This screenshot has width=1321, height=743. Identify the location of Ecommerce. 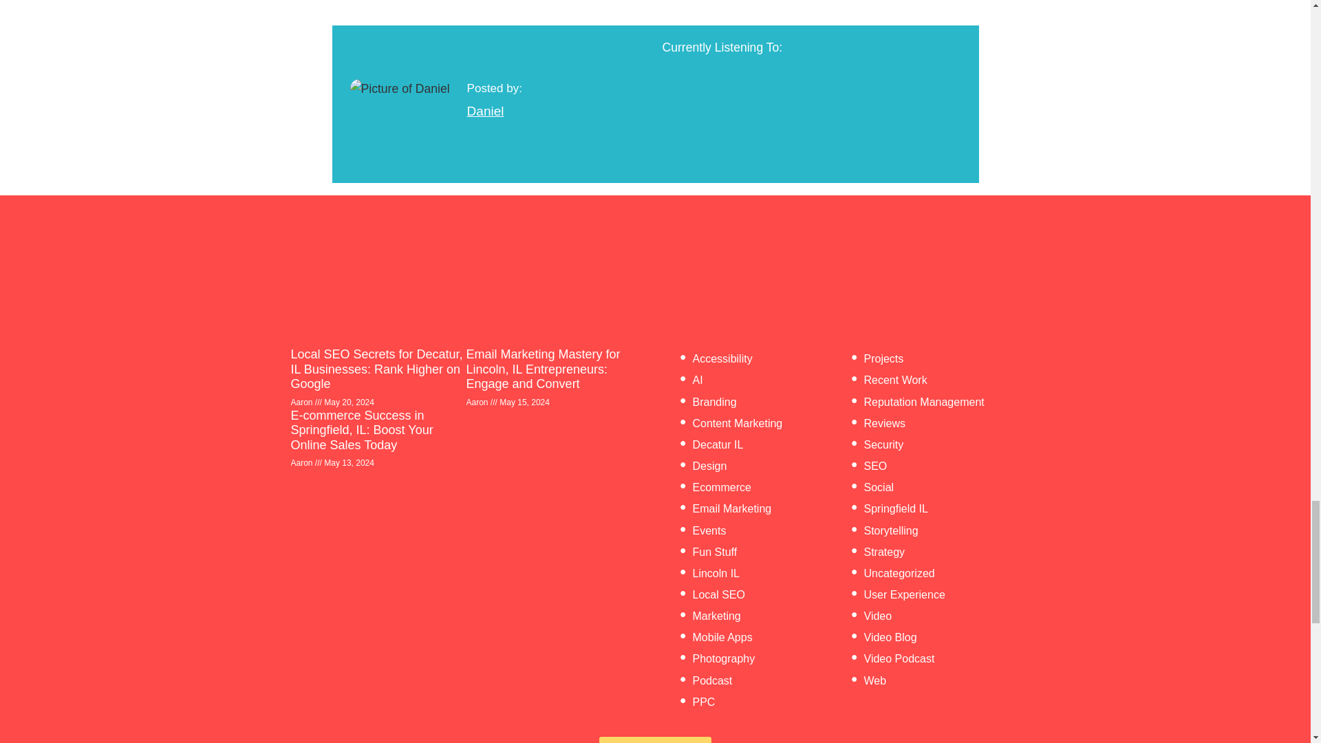
(721, 487).